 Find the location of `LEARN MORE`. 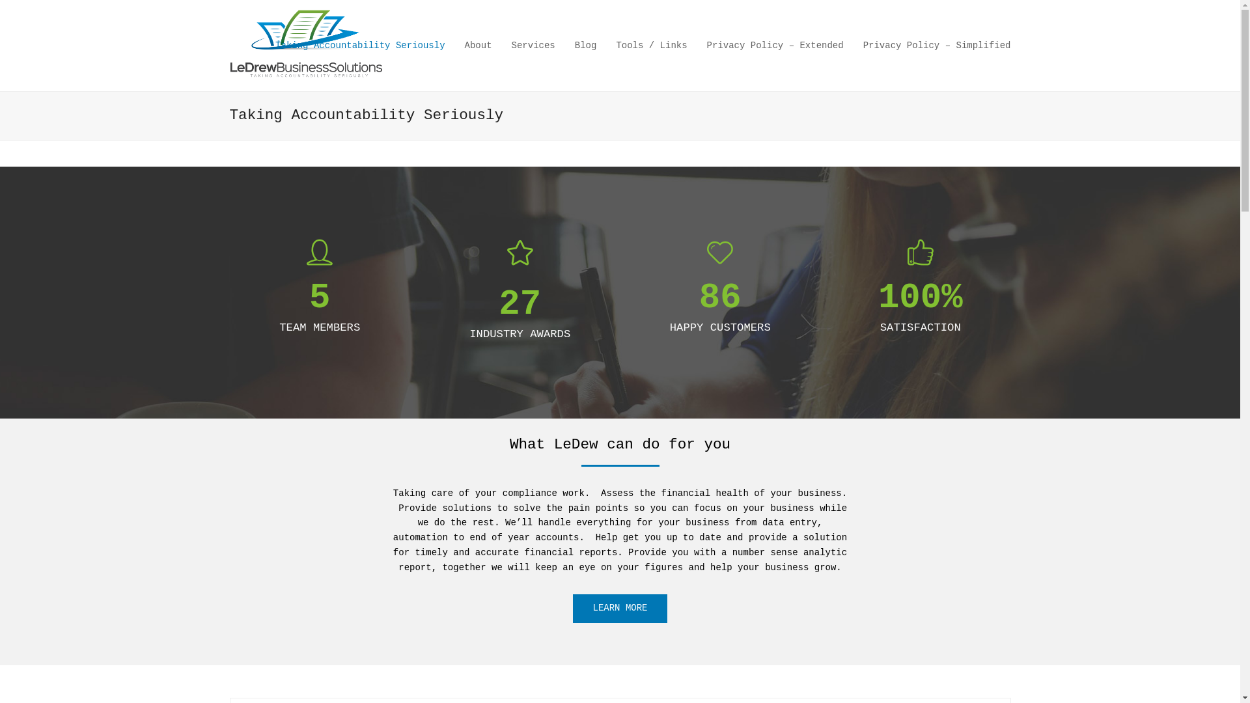

LEARN MORE is located at coordinates (620, 608).